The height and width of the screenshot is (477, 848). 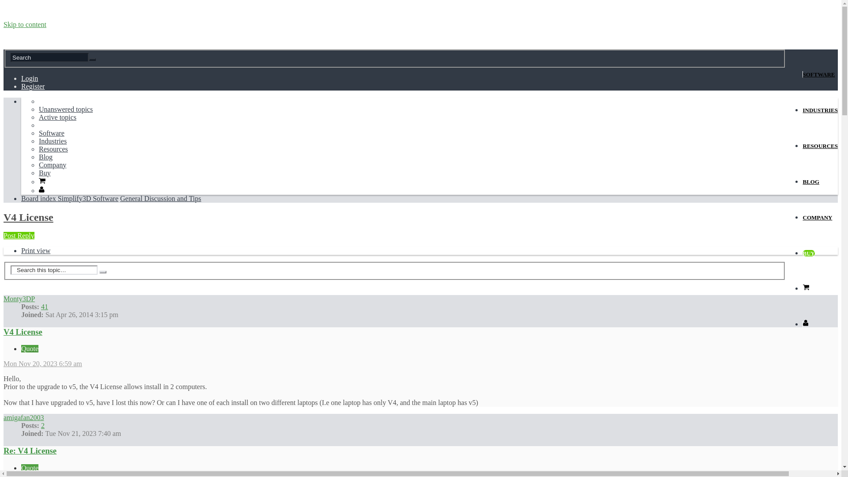 I want to click on SOFTWARE, so click(x=819, y=74).